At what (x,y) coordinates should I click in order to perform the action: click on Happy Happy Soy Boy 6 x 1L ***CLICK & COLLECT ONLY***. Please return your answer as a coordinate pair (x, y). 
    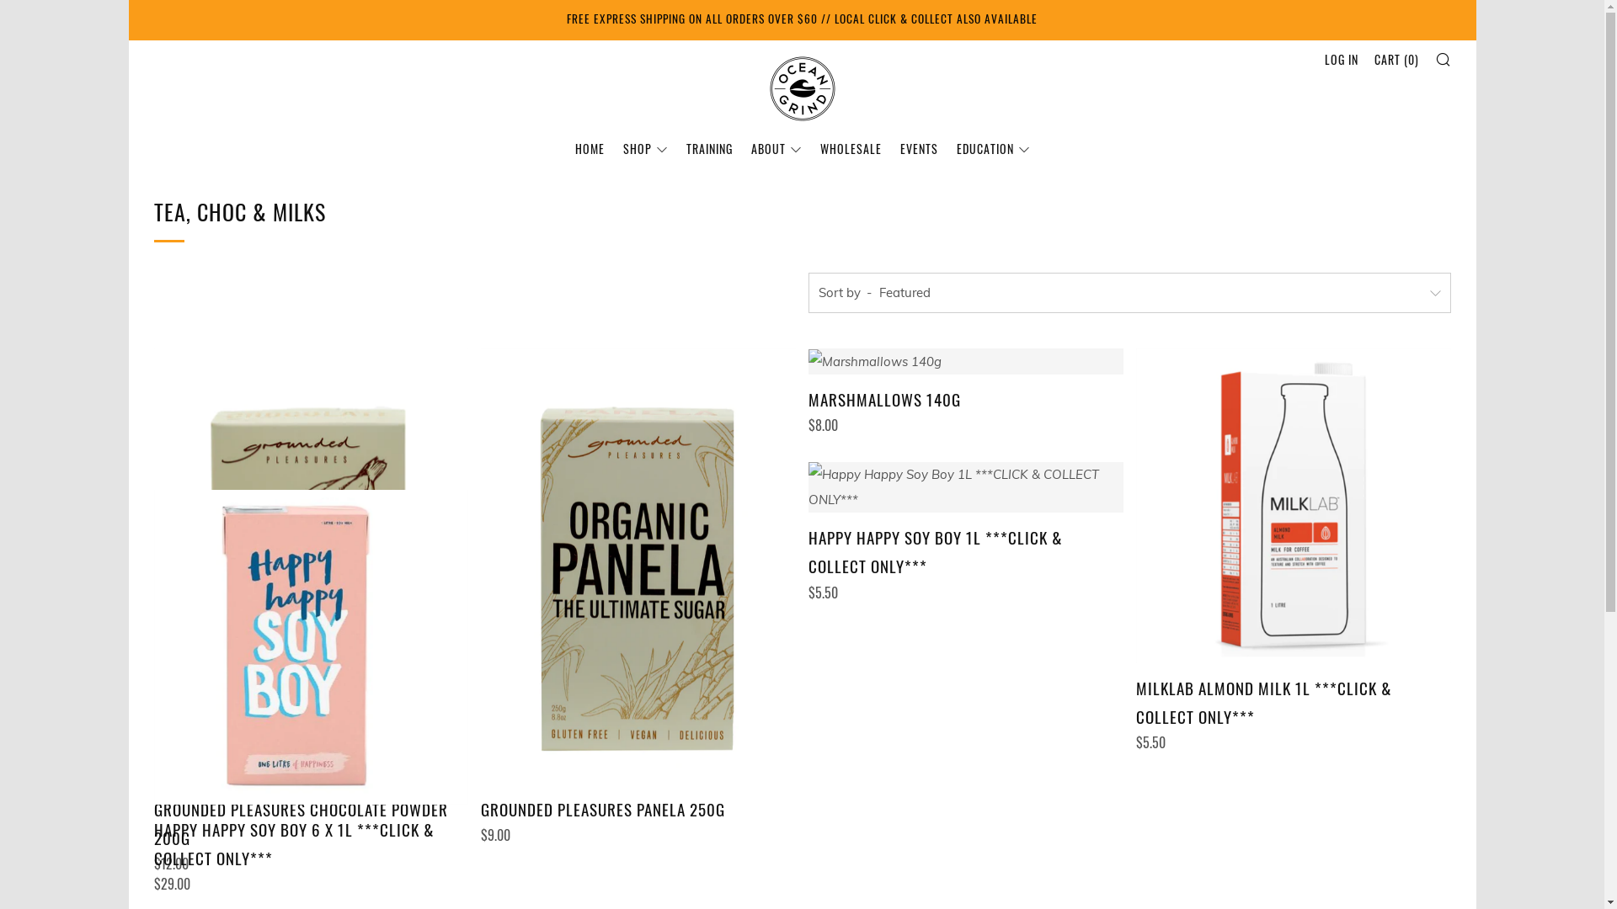
    Looking at the image, I should click on (311, 647).